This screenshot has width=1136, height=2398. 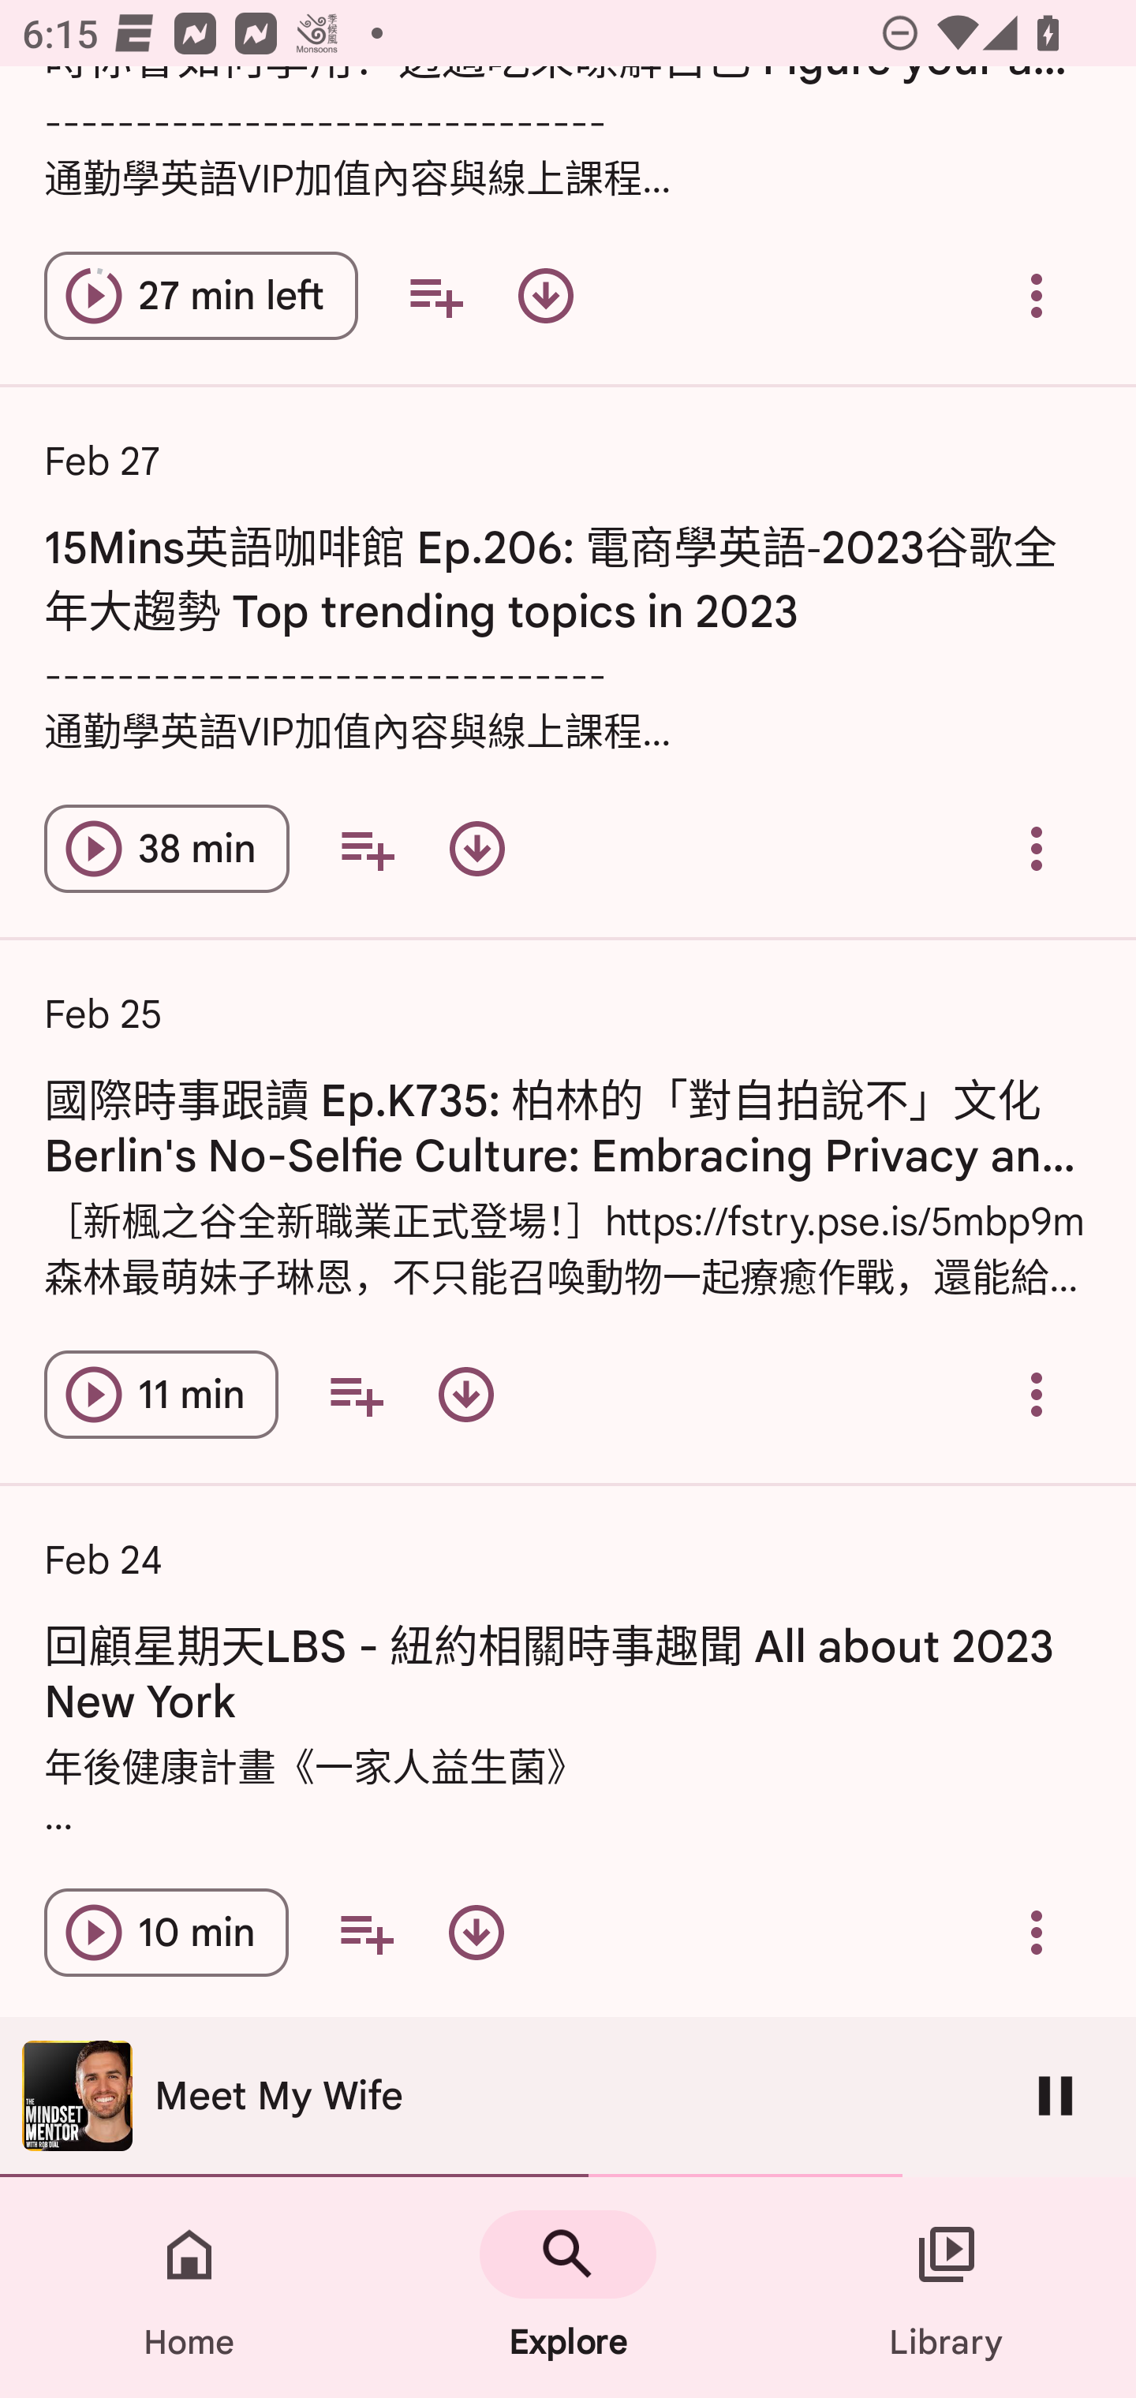 What do you see at coordinates (947, 2288) in the screenshot?
I see `Library` at bounding box center [947, 2288].